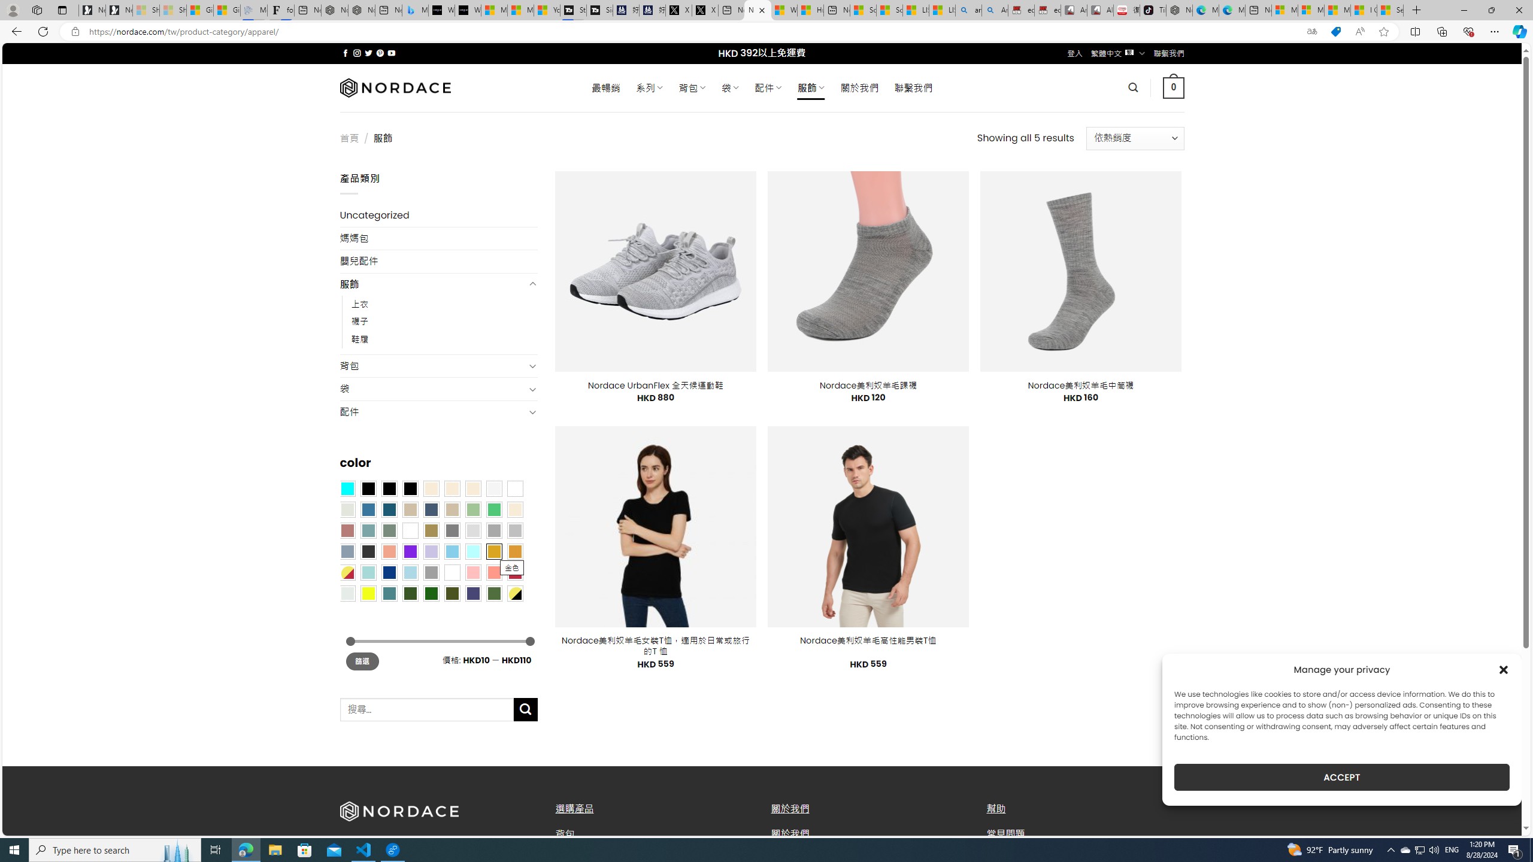 Image resolution: width=1533 pixels, height=862 pixels. I want to click on This site has coupons! Shopping in Microsoft Edge, so click(1335, 32).